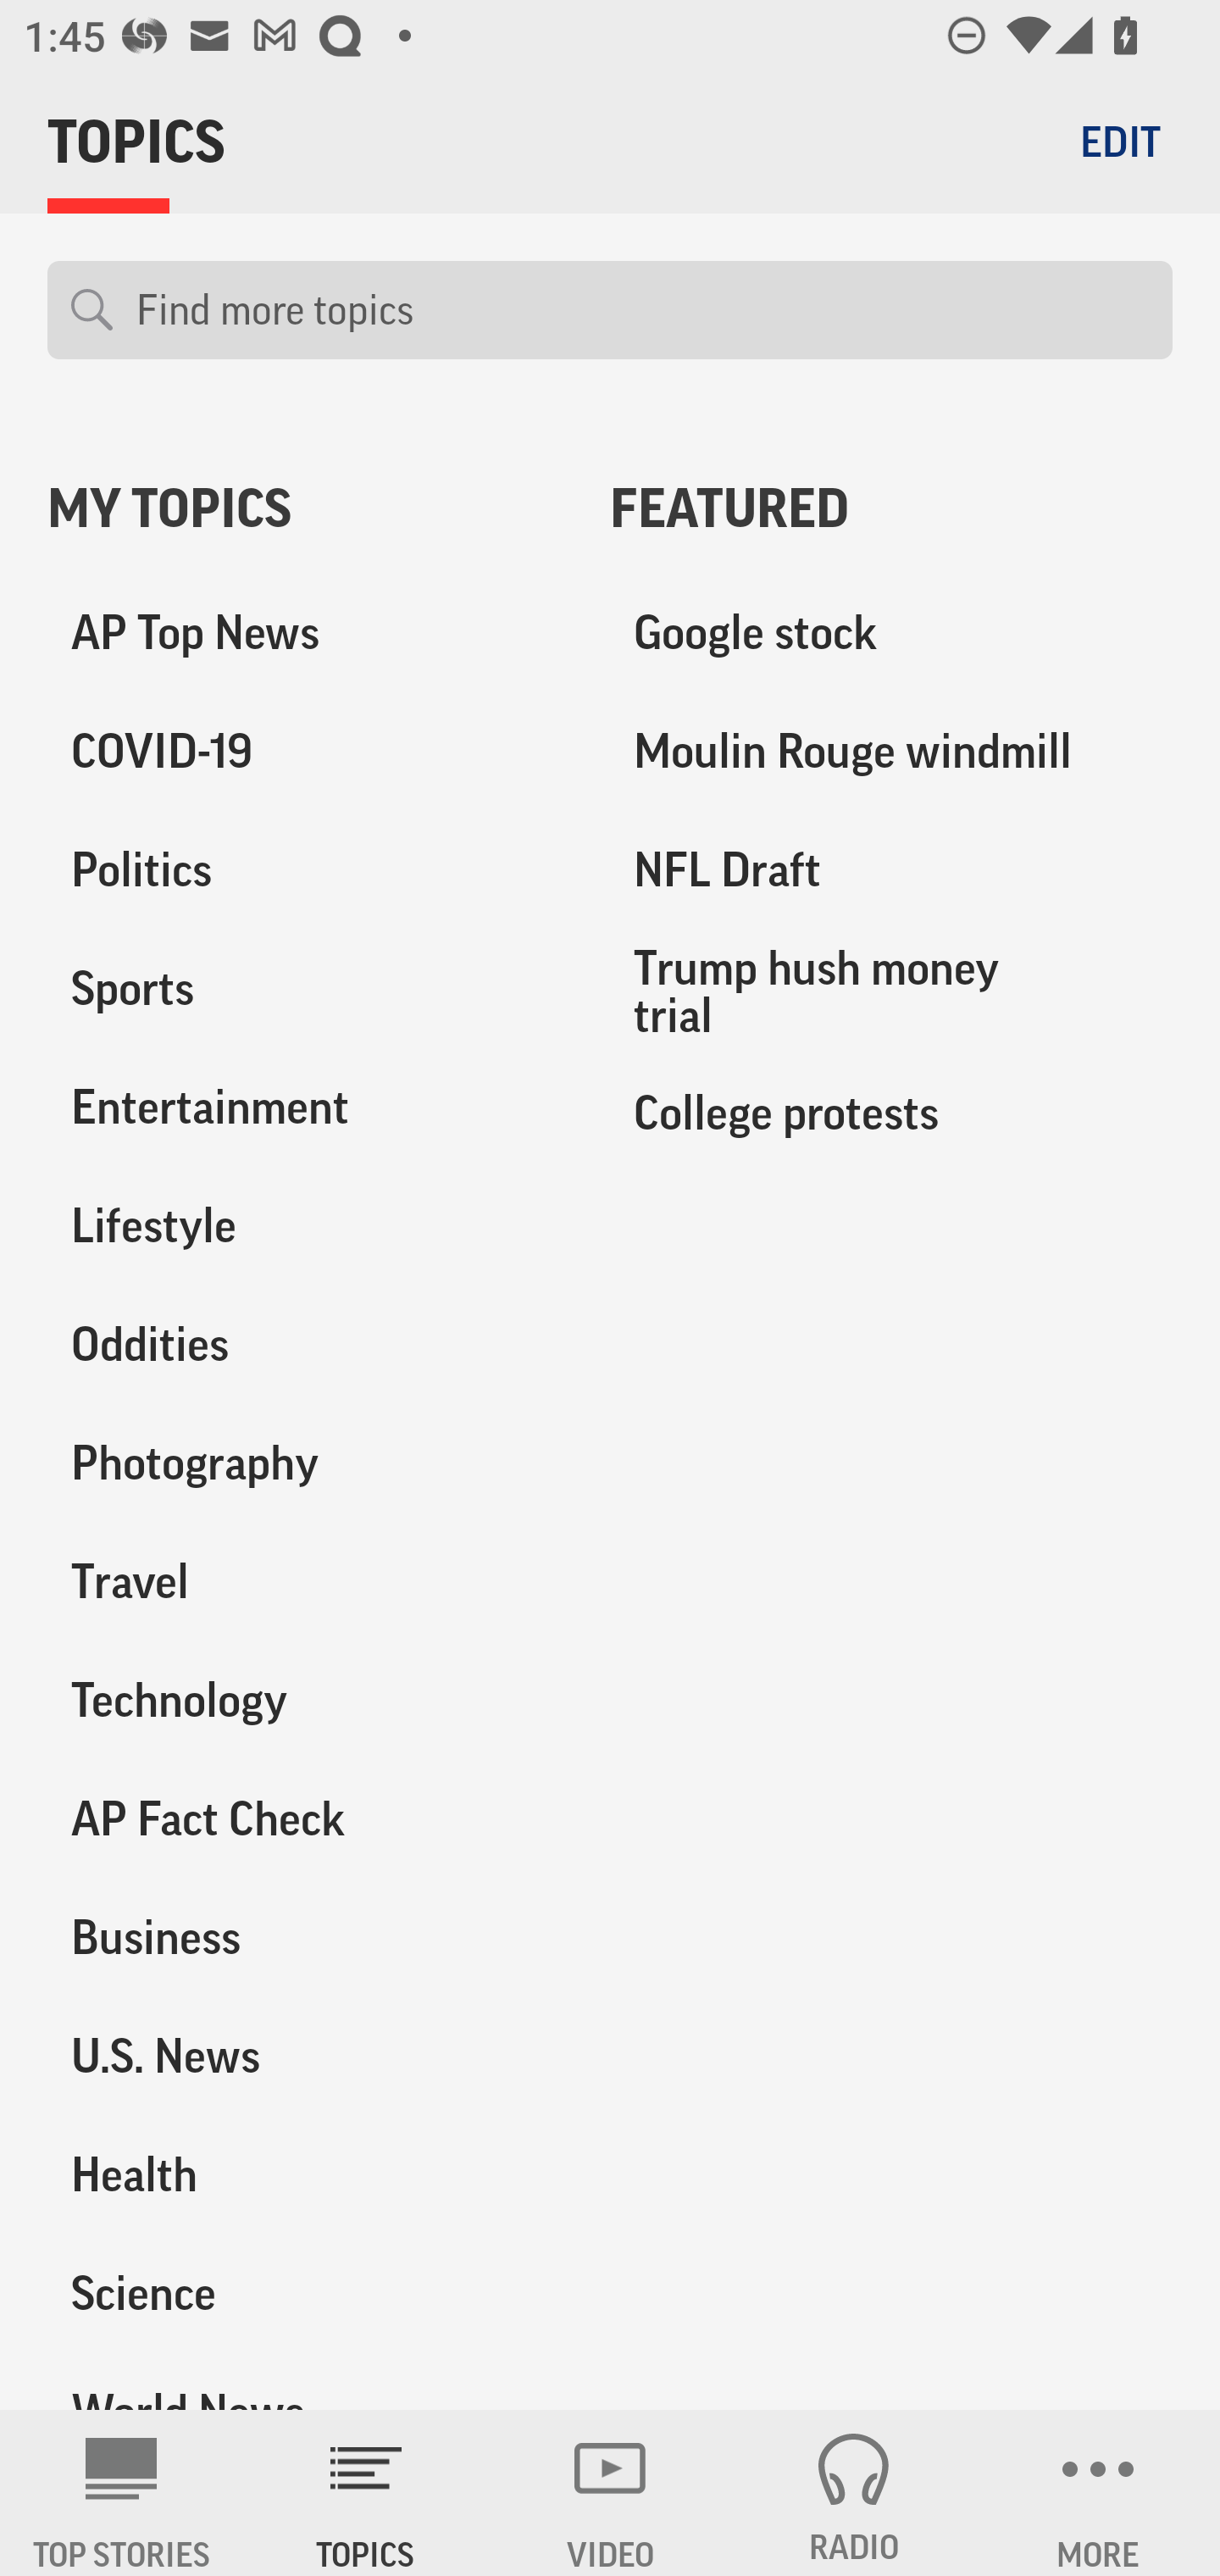  Describe the element at coordinates (891, 870) in the screenshot. I see `NFL Draft` at that location.